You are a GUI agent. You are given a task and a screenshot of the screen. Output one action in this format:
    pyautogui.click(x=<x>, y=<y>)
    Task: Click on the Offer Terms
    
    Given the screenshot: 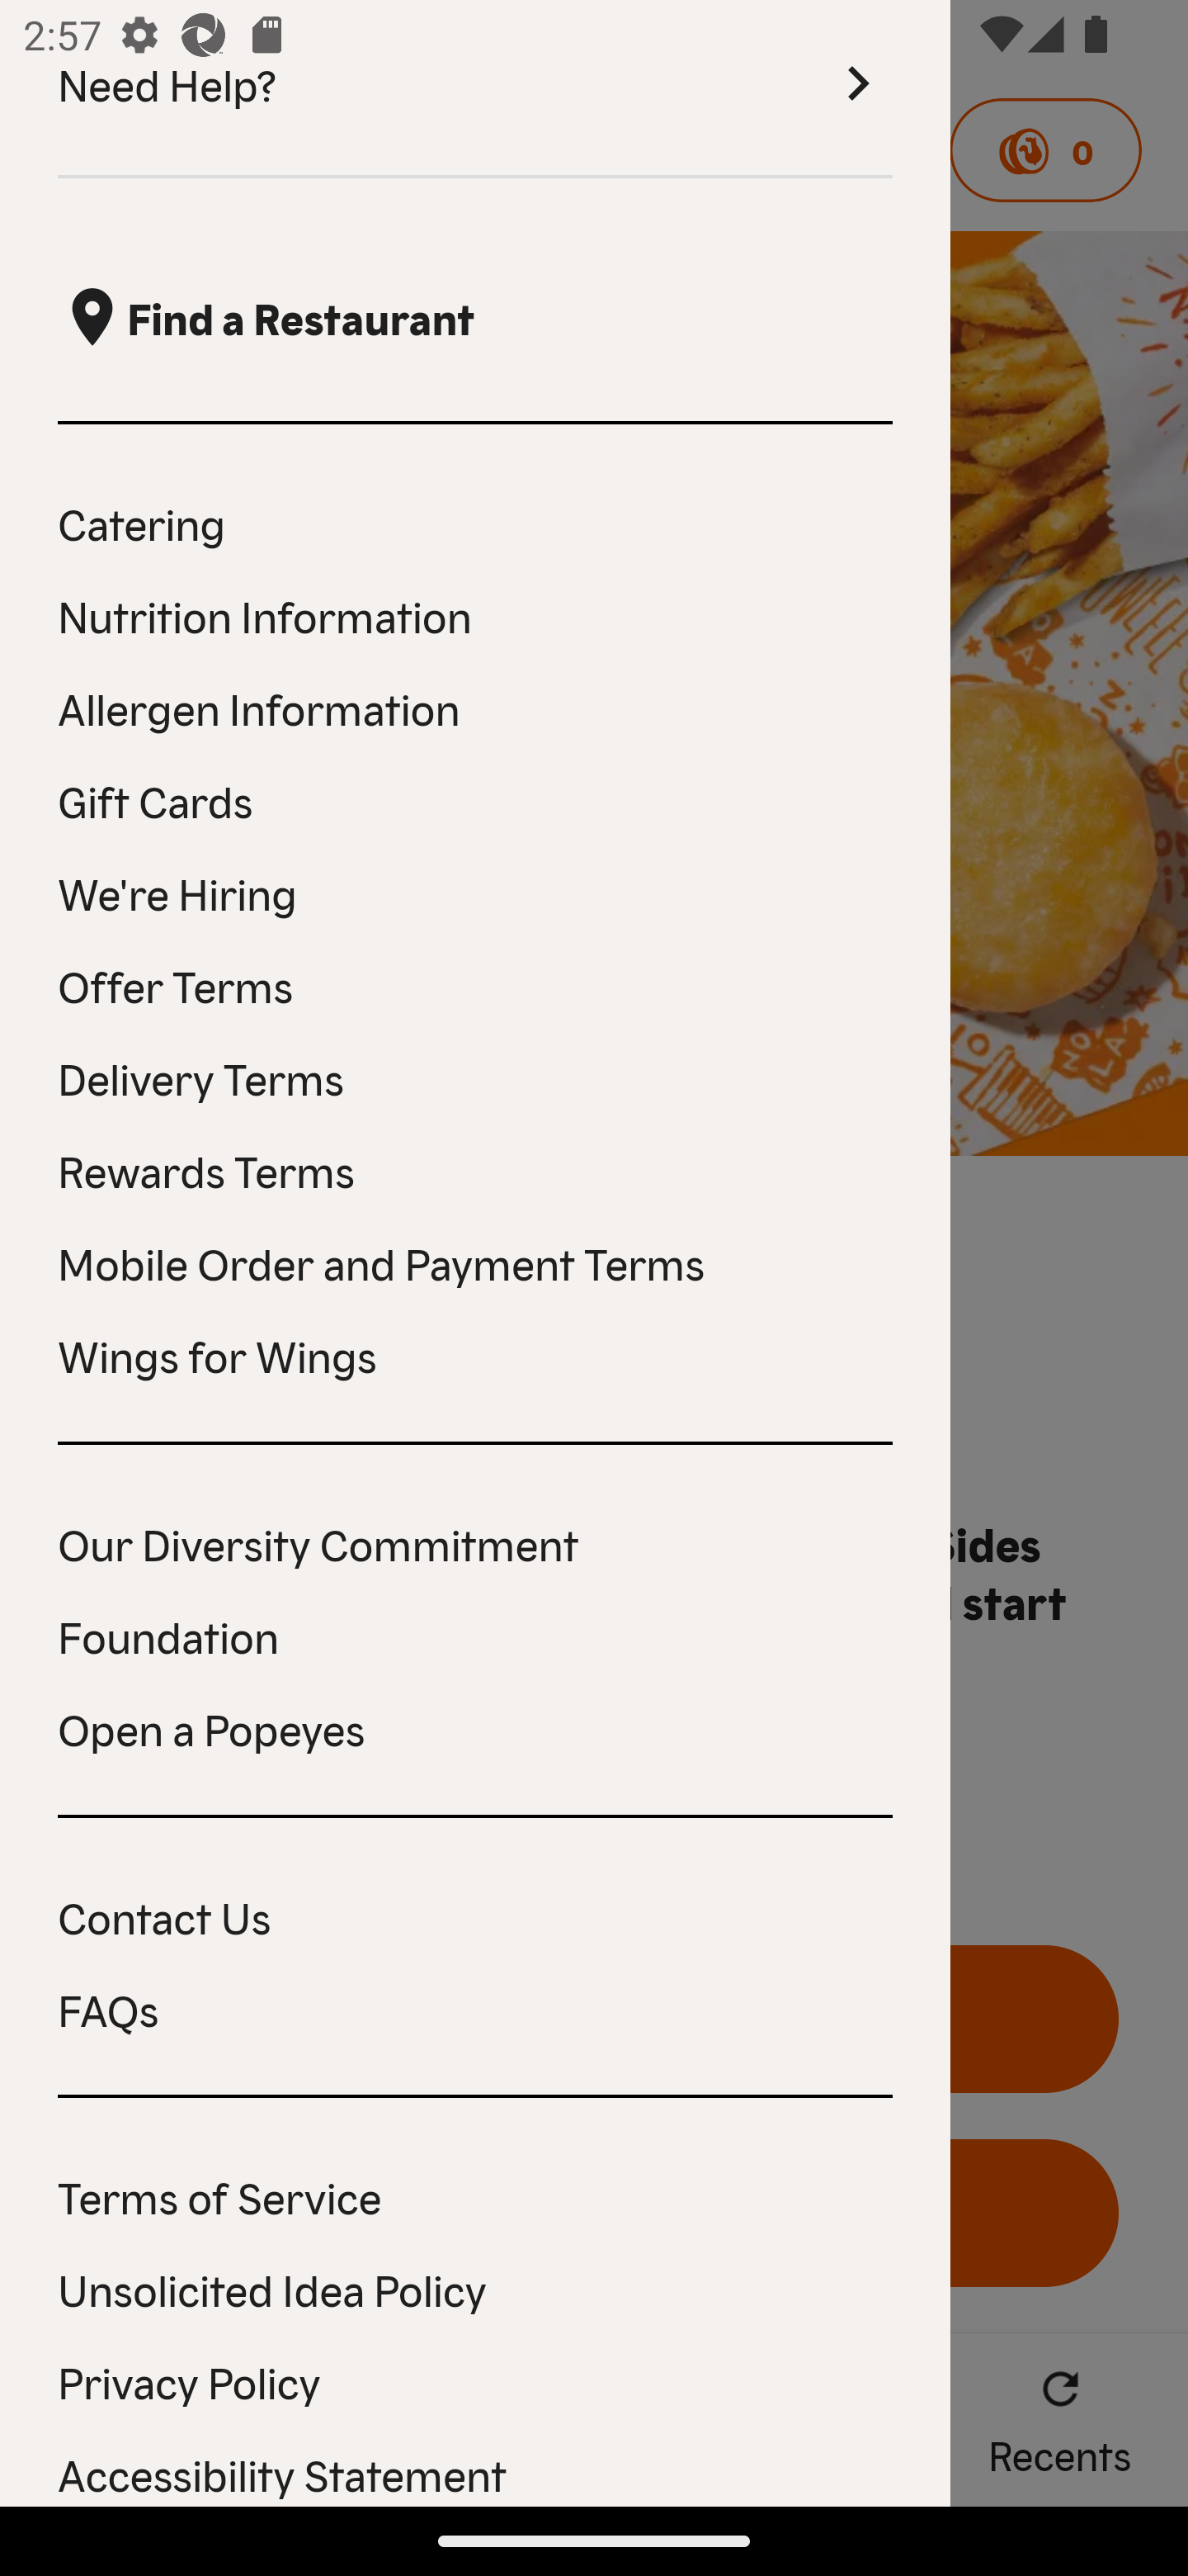 What is the action you would take?
    pyautogui.click(x=475, y=985)
    